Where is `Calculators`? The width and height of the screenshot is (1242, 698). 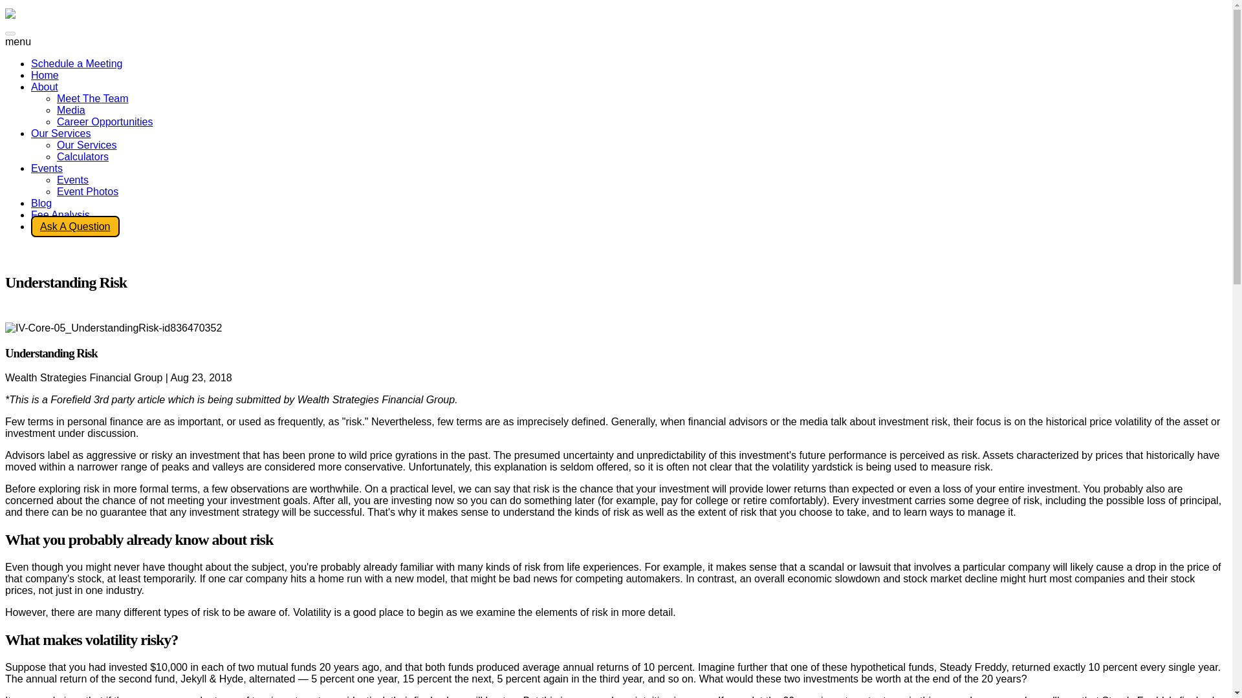
Calculators is located at coordinates (83, 156).